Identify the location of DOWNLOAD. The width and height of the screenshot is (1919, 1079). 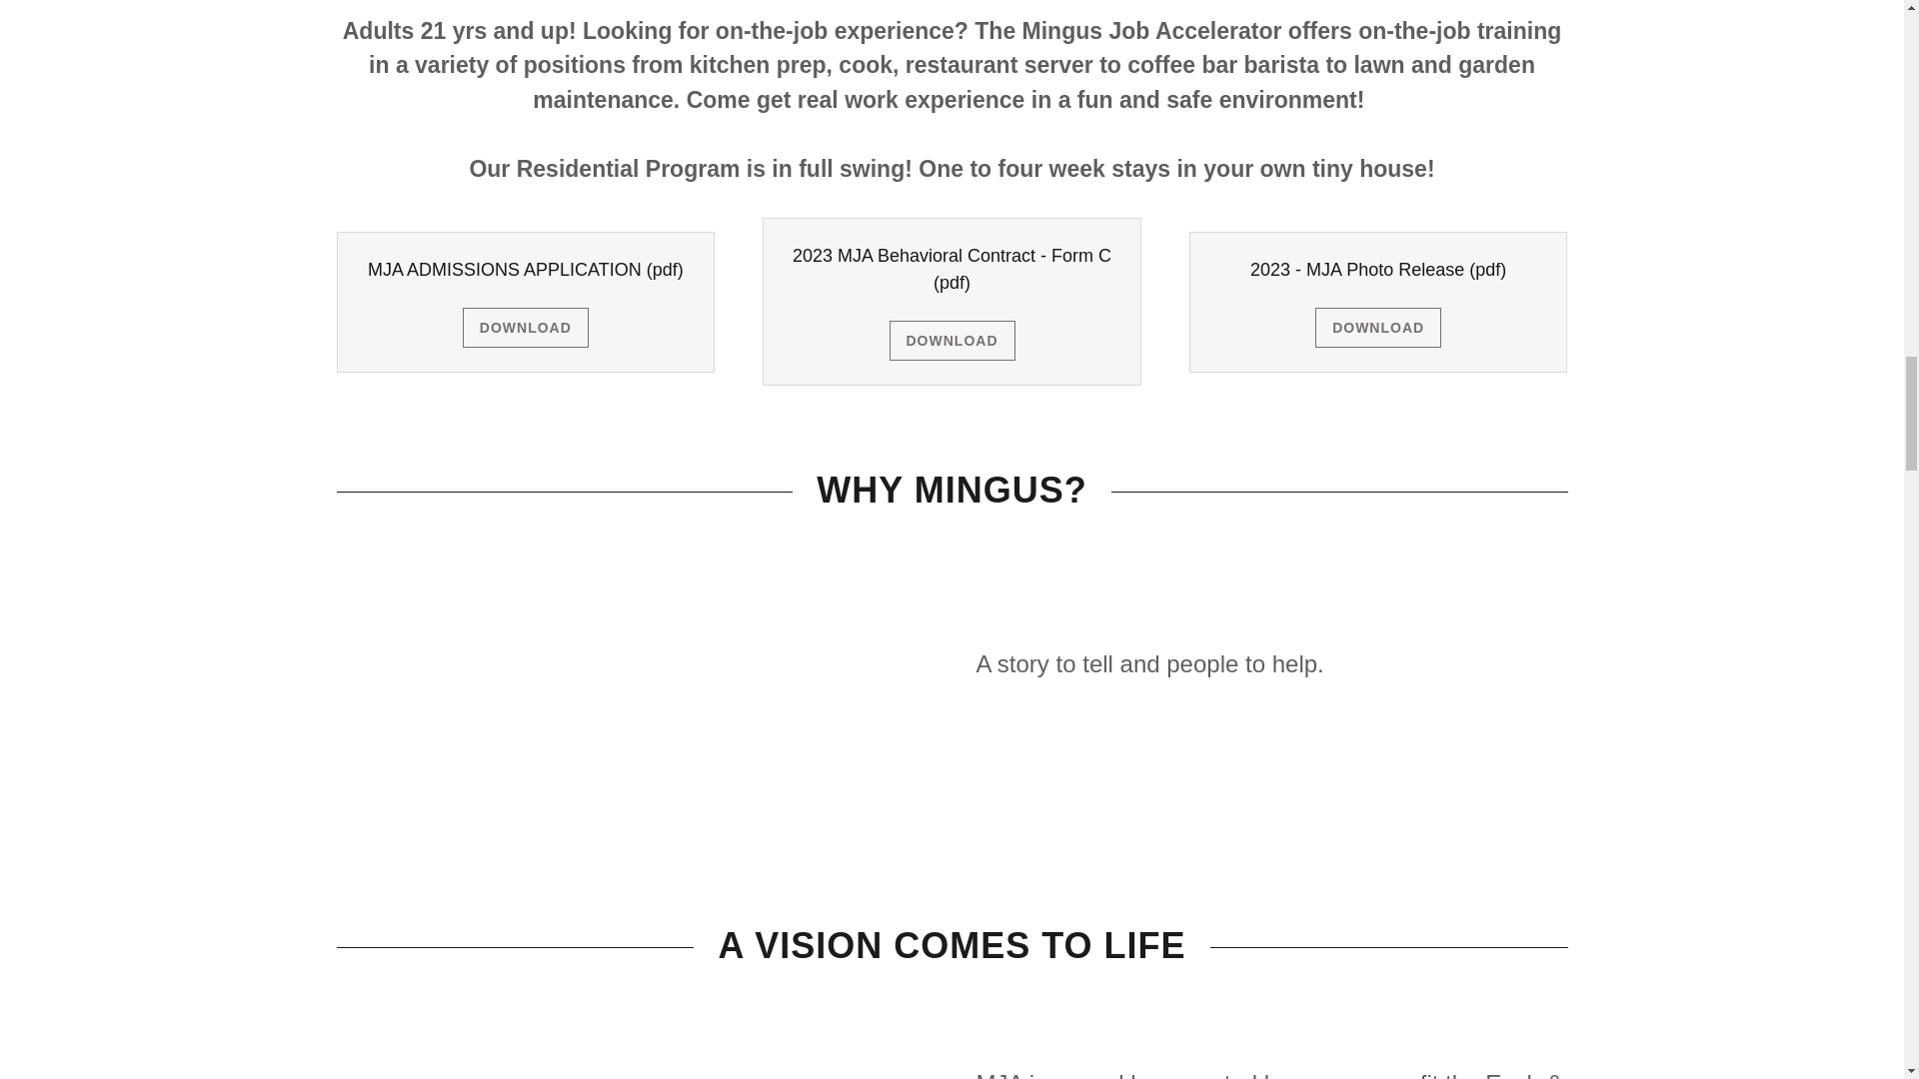
(1377, 327).